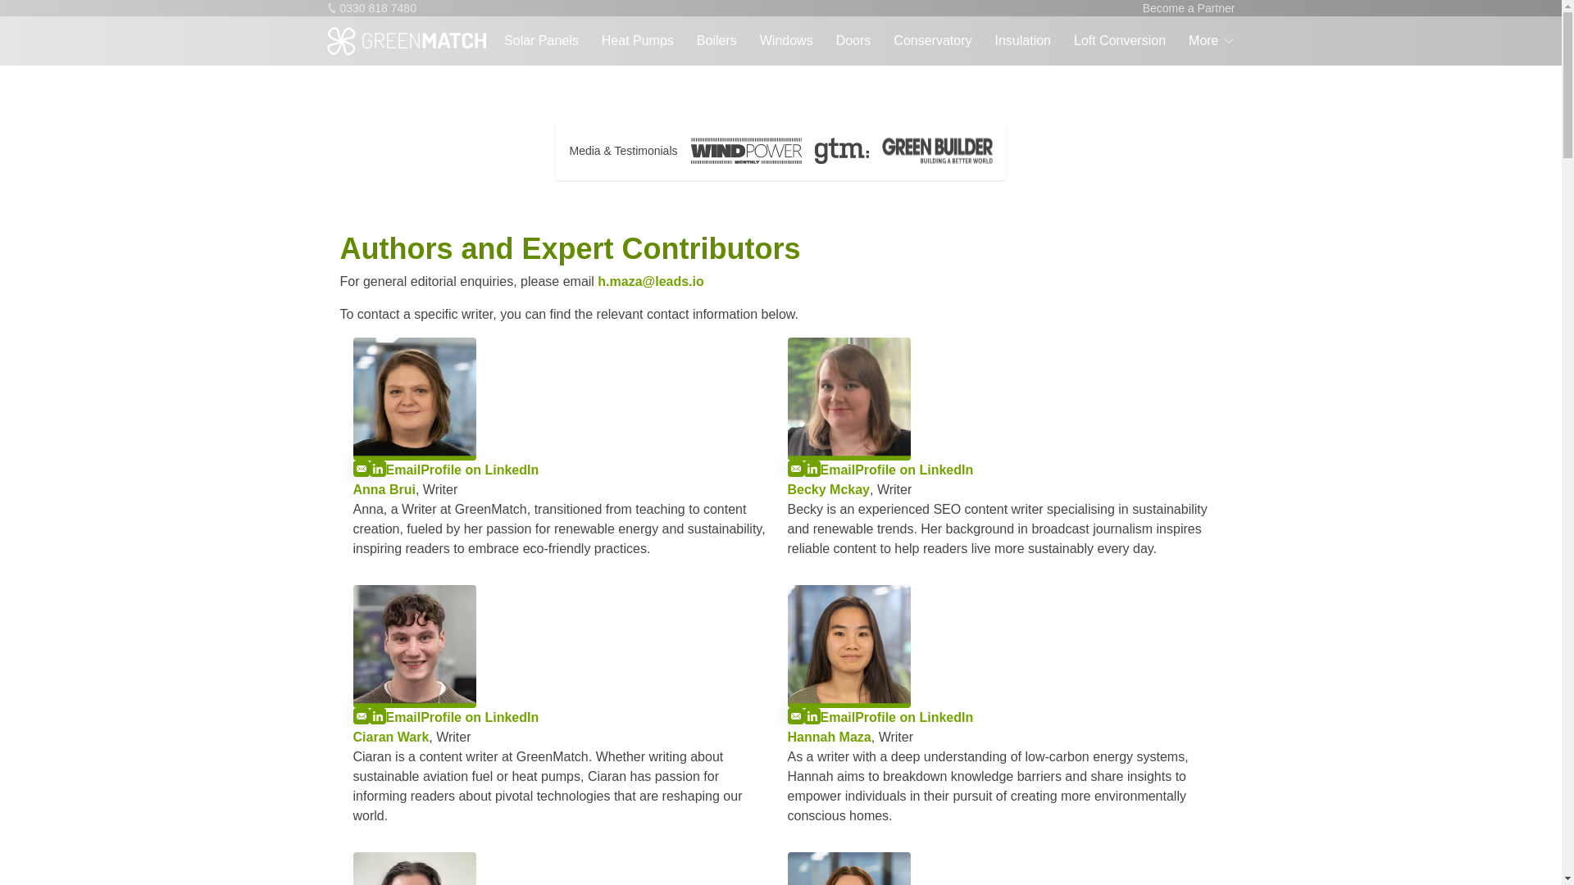 This screenshot has height=885, width=1574. What do you see at coordinates (1189, 8) in the screenshot?
I see `Become a Partner` at bounding box center [1189, 8].